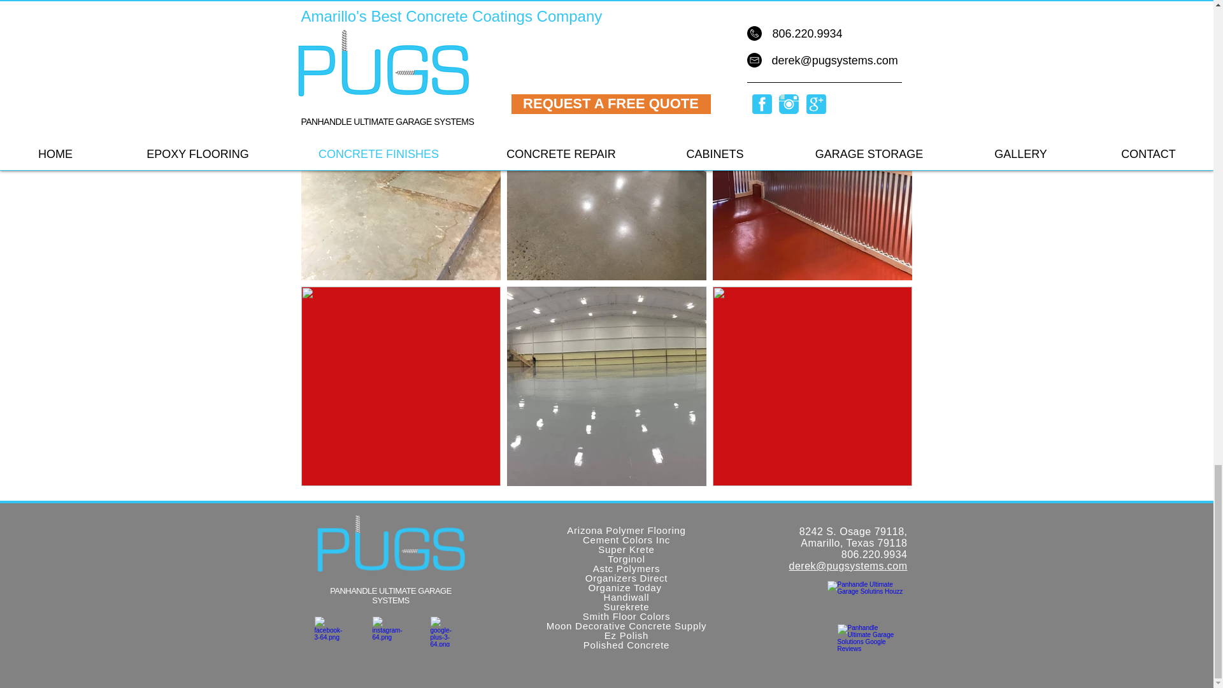 The width and height of the screenshot is (1223, 688). Describe the element at coordinates (627, 559) in the screenshot. I see `Torginol` at that location.